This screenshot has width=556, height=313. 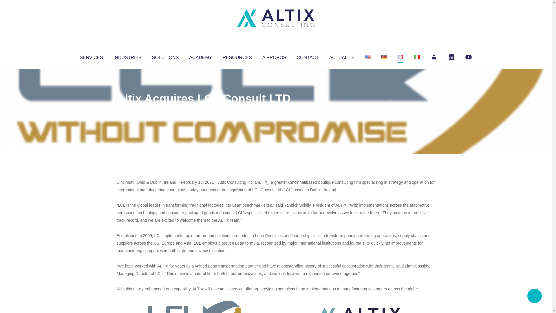 I want to click on SERVICES, so click(x=91, y=56).